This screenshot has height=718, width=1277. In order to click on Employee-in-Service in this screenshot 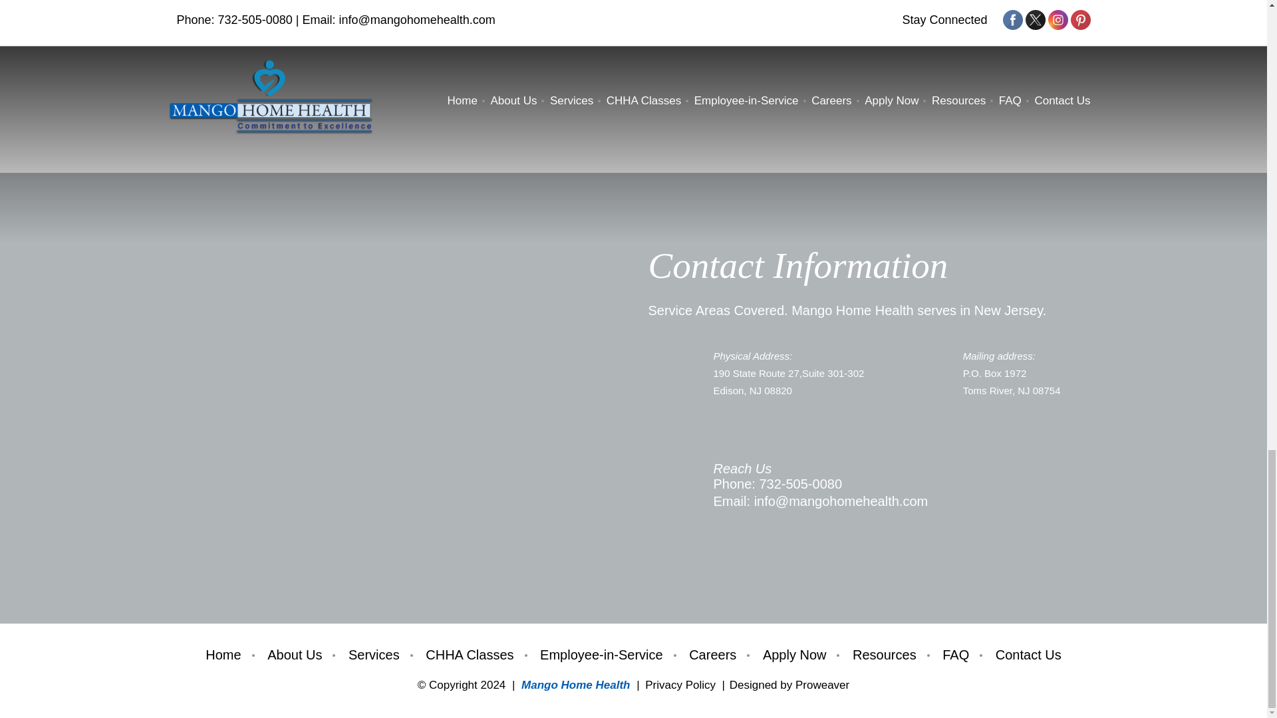, I will do `click(601, 655)`.